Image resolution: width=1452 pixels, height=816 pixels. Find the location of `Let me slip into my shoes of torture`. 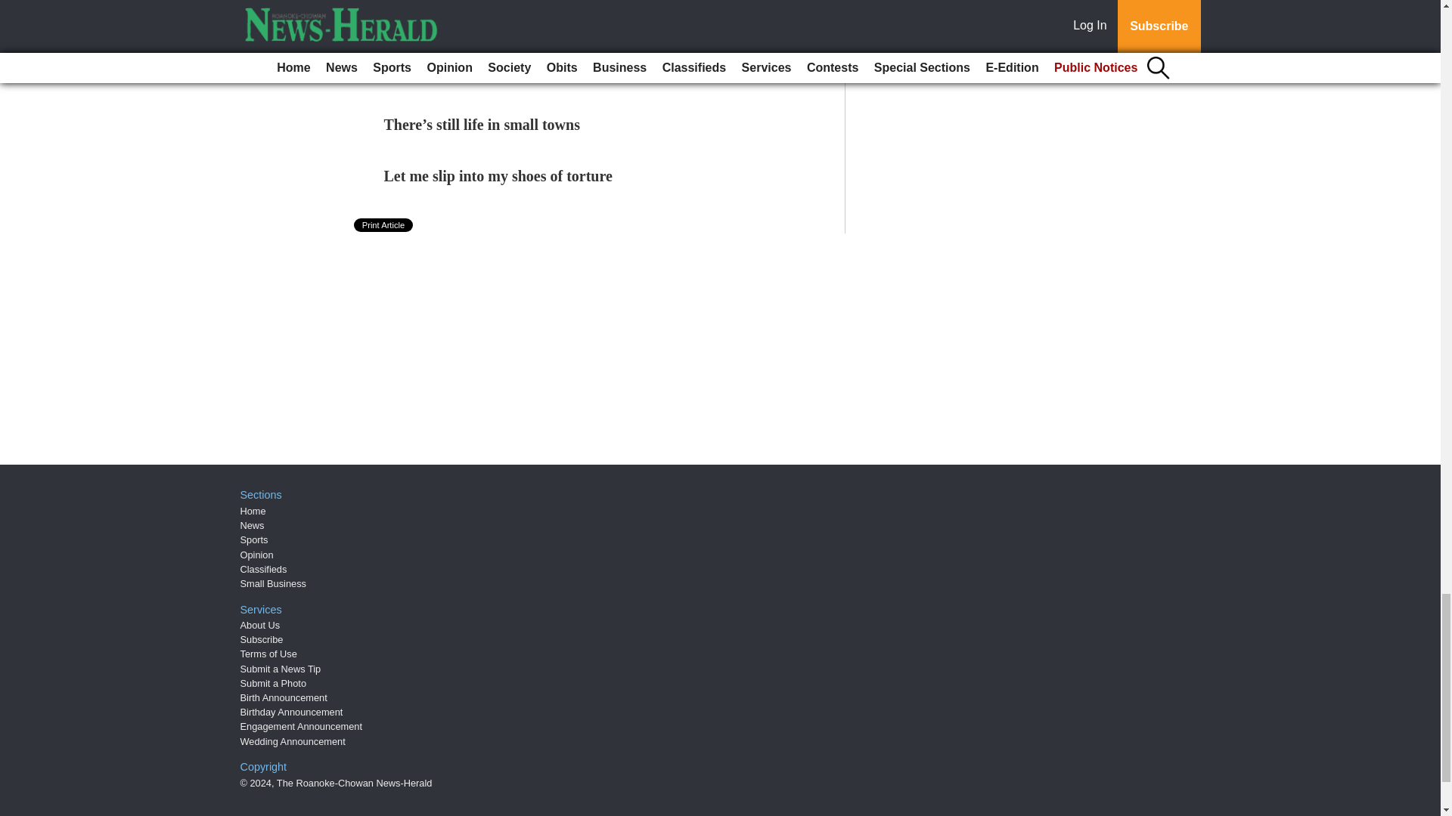

Let me slip into my shoes of torture is located at coordinates (498, 176).